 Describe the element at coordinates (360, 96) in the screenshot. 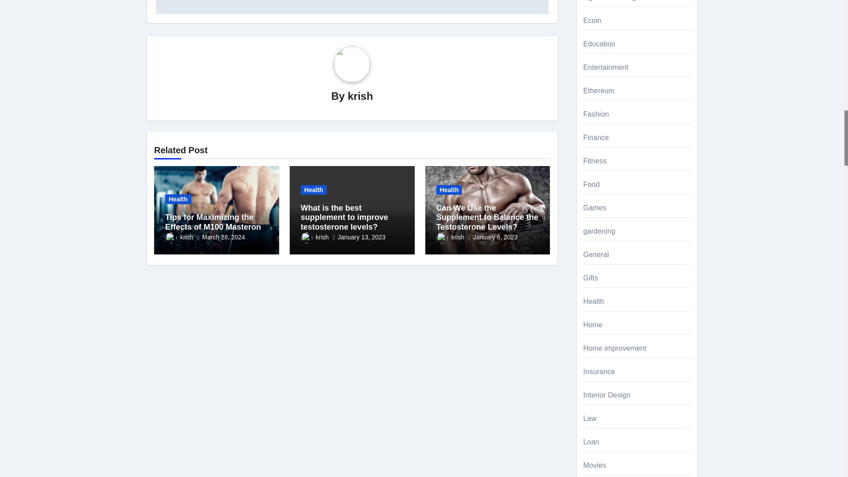

I see `krish` at that location.